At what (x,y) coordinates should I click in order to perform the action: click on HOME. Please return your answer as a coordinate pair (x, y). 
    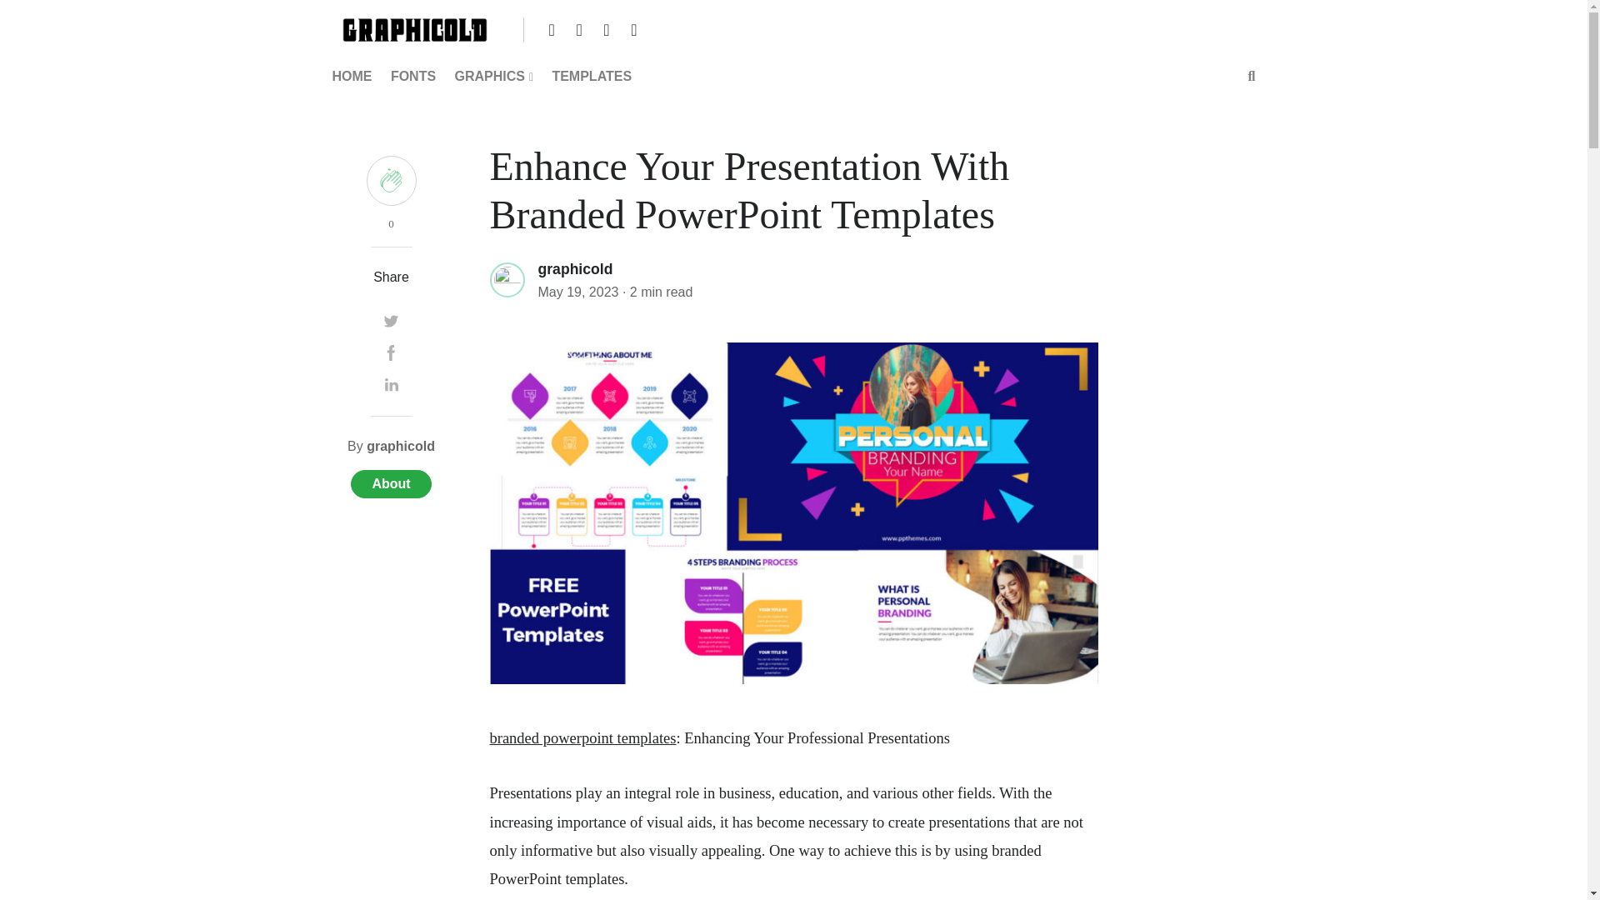
    Looking at the image, I should click on (355, 77).